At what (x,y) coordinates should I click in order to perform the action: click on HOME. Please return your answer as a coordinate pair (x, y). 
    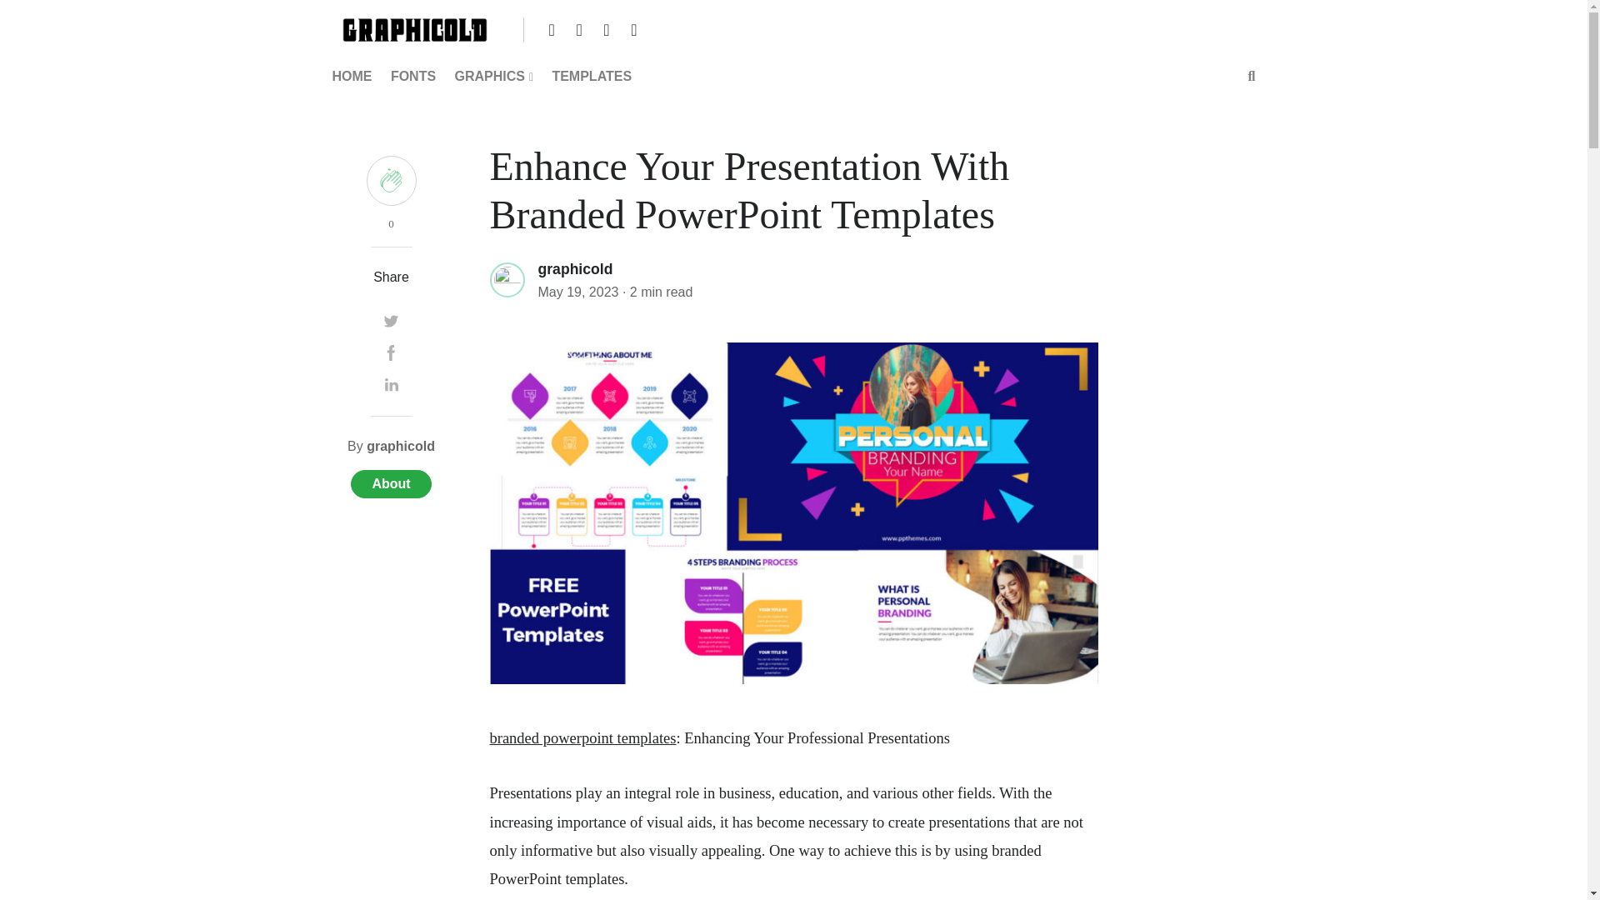
    Looking at the image, I should click on (355, 77).